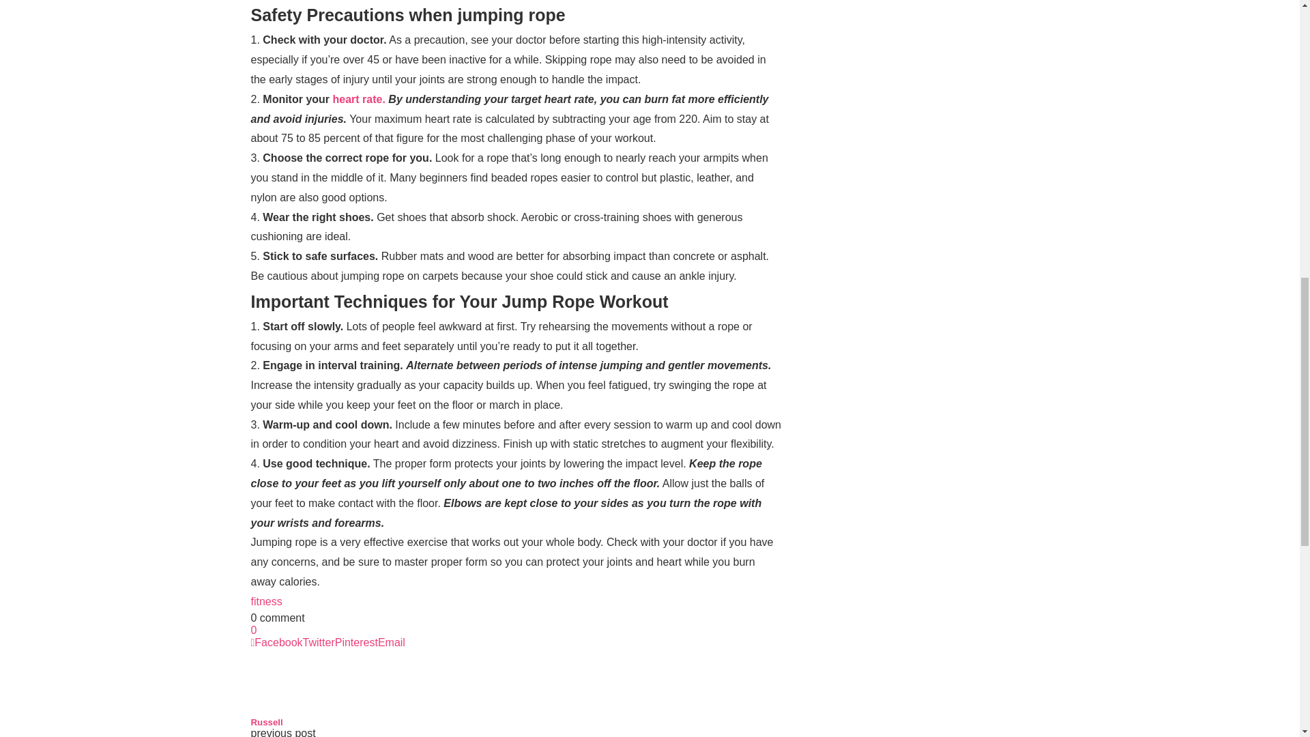 The width and height of the screenshot is (1310, 737). What do you see at coordinates (392, 643) in the screenshot?
I see `Email` at bounding box center [392, 643].